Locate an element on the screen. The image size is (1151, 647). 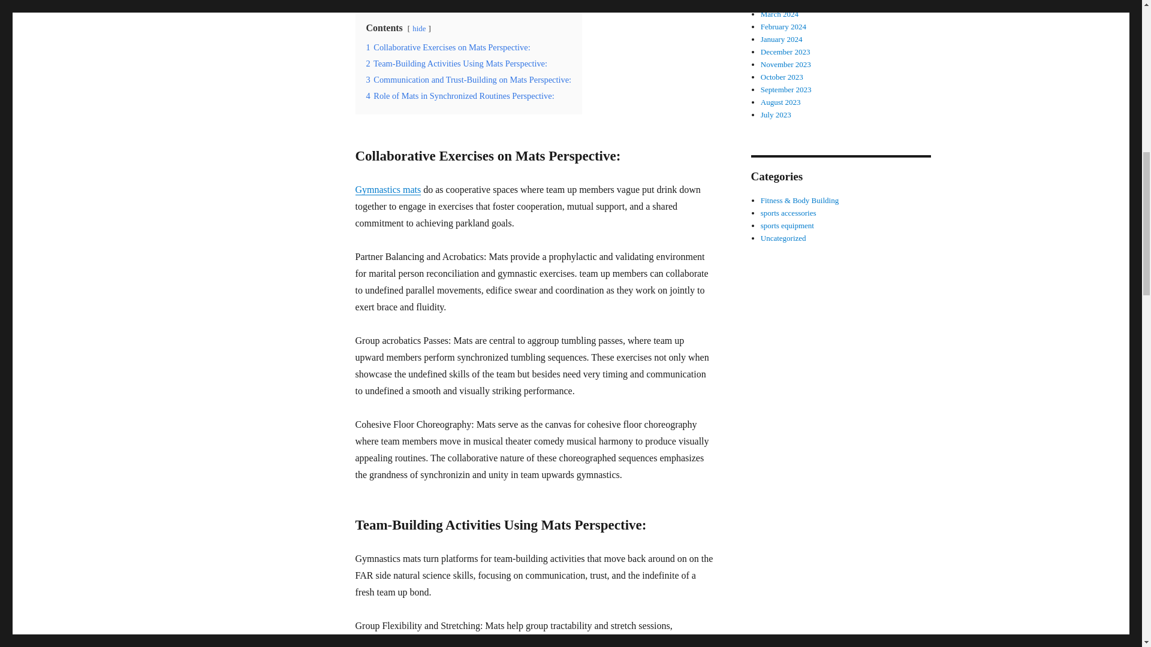
August 2023 is located at coordinates (781, 102).